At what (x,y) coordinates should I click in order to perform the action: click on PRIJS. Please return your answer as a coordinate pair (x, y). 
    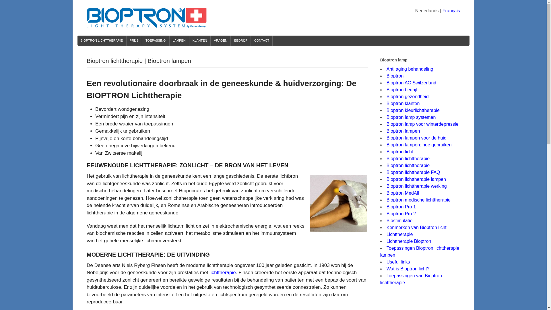
    Looking at the image, I should click on (134, 41).